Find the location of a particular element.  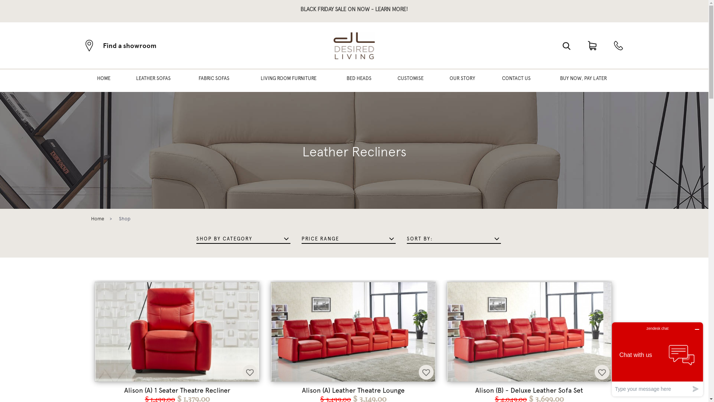

Opens a widget where you can chat to one of our agents is located at coordinates (657, 360).